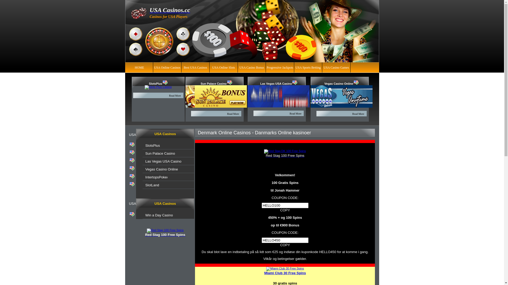  Describe the element at coordinates (165, 231) in the screenshot. I see `Red Stag 100 Free
                                Spins` at that location.